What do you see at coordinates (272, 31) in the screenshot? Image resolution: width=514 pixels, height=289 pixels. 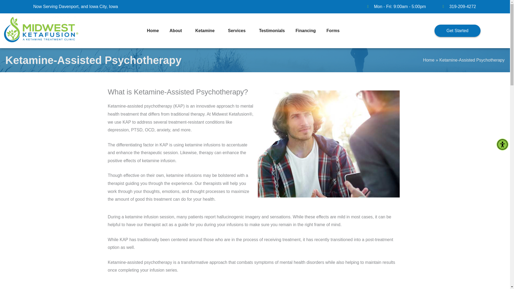 I see `Testimonials` at bounding box center [272, 31].